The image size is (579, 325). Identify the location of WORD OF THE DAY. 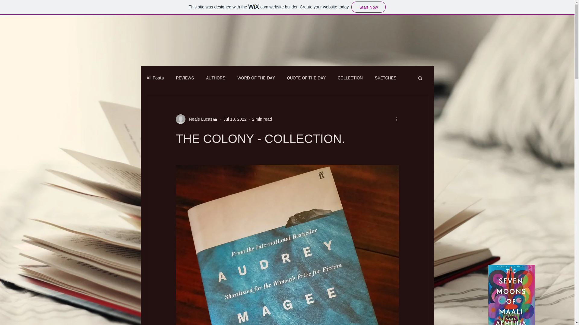
(256, 78).